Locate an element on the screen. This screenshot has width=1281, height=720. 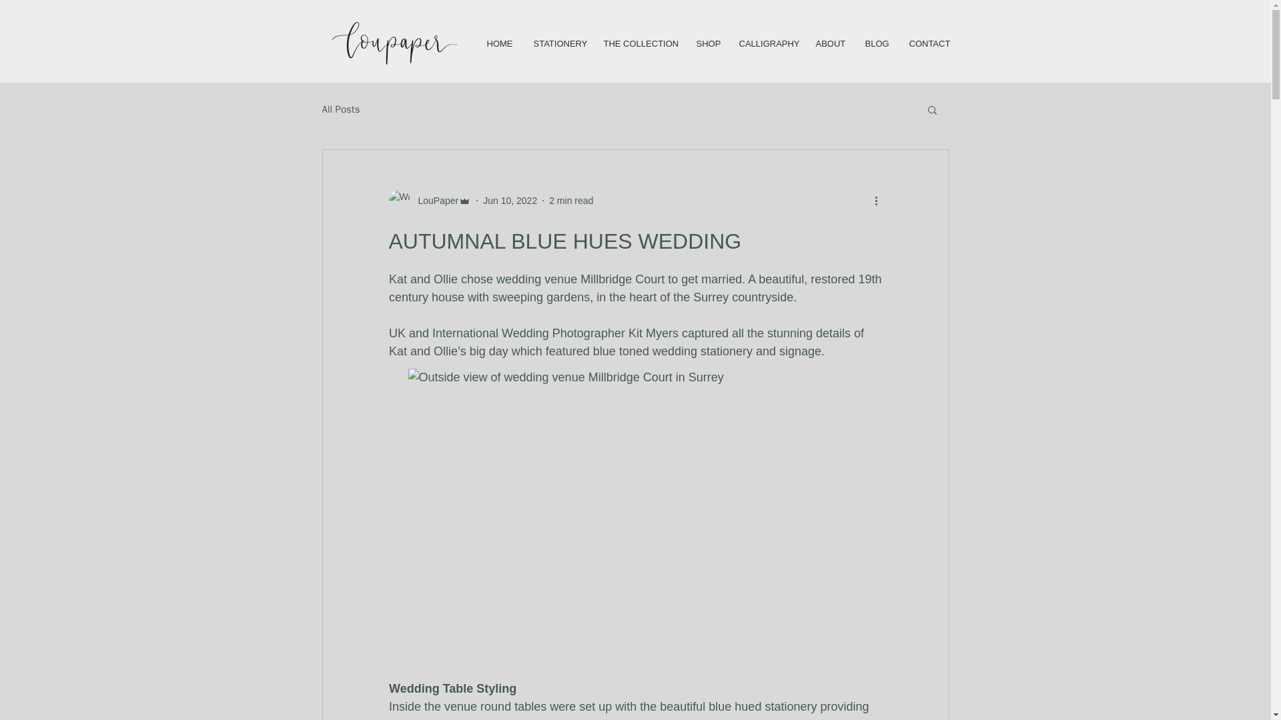
CONTACT is located at coordinates (929, 43).